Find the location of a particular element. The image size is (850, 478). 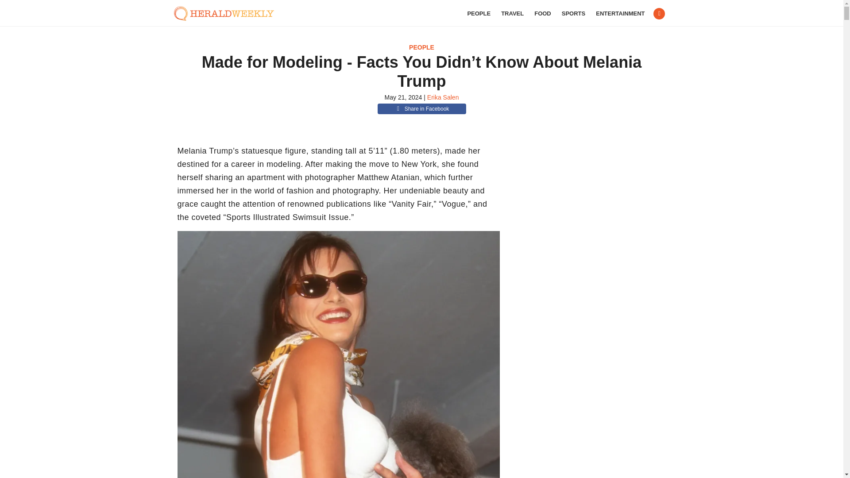

PEOPLE is located at coordinates (421, 47).